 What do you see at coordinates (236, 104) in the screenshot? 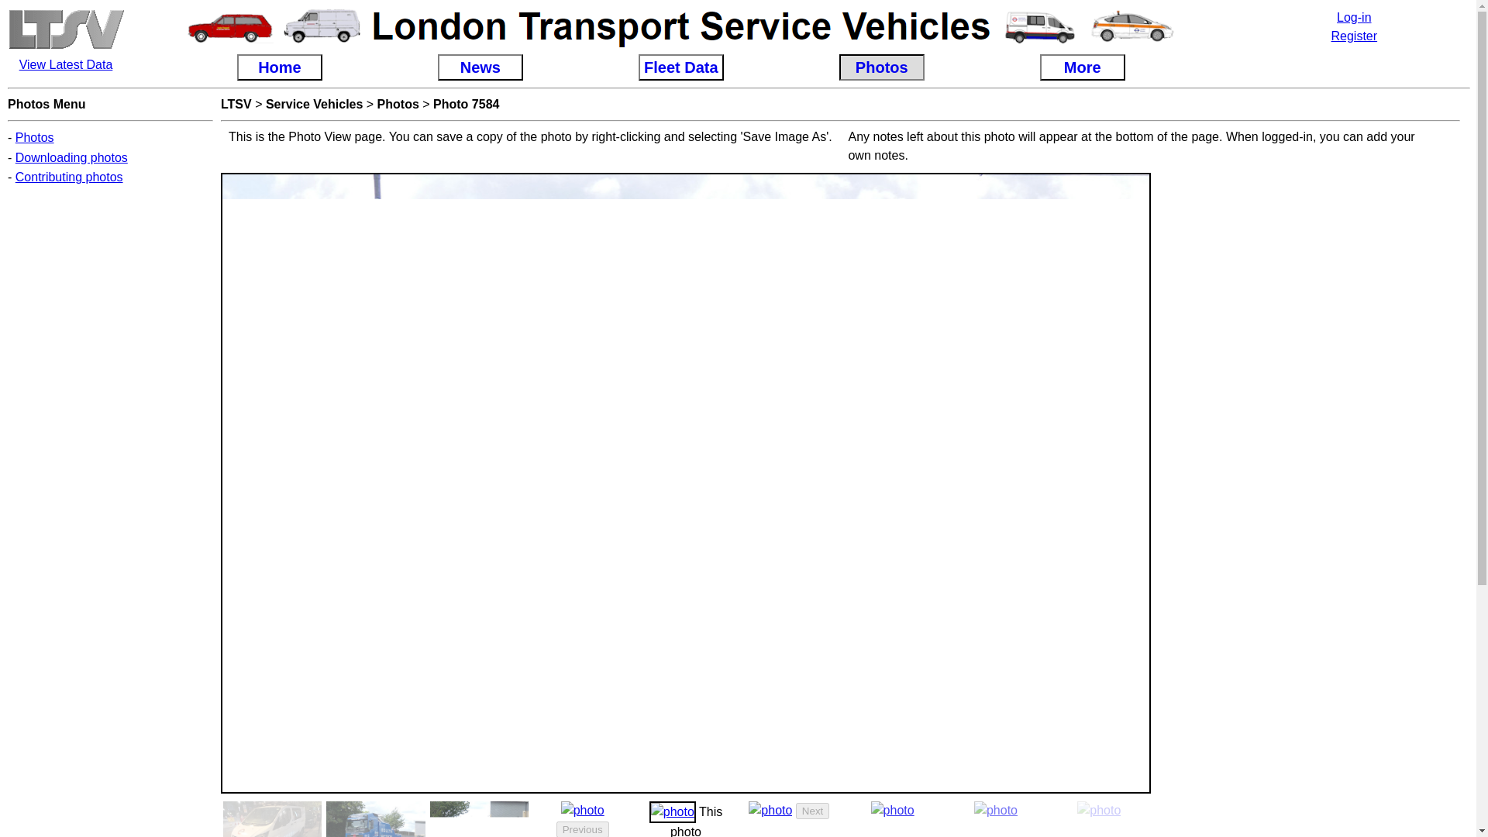
I see `LTSV` at bounding box center [236, 104].